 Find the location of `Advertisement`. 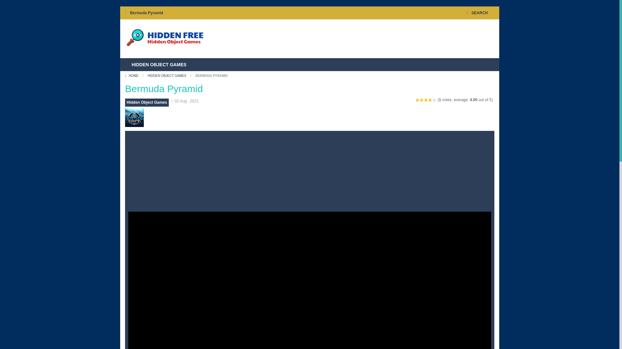

Advertisement is located at coordinates (310, 149).